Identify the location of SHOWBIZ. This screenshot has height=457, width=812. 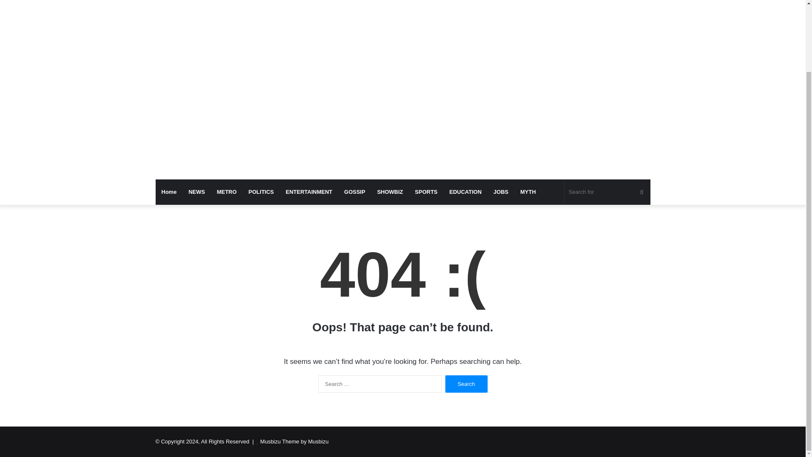
(390, 192).